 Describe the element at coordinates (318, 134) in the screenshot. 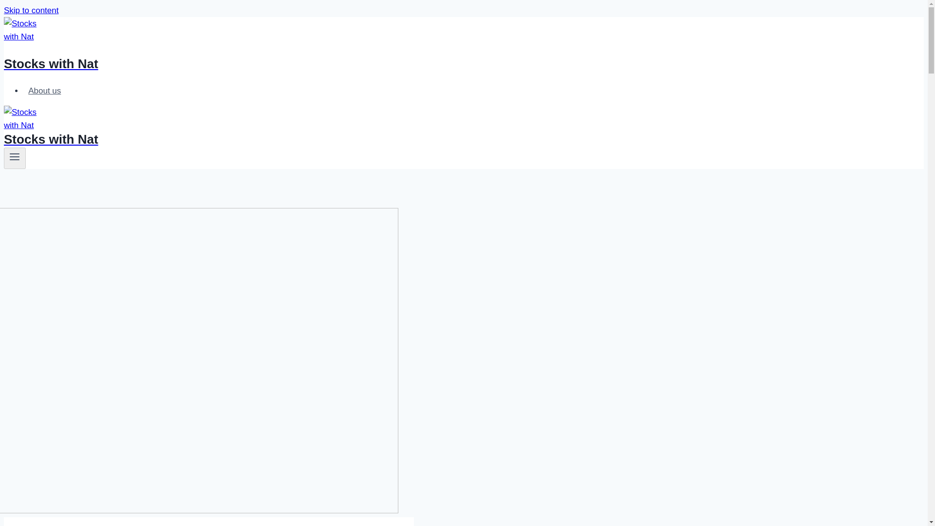

I see `Stocks with Nat` at that location.